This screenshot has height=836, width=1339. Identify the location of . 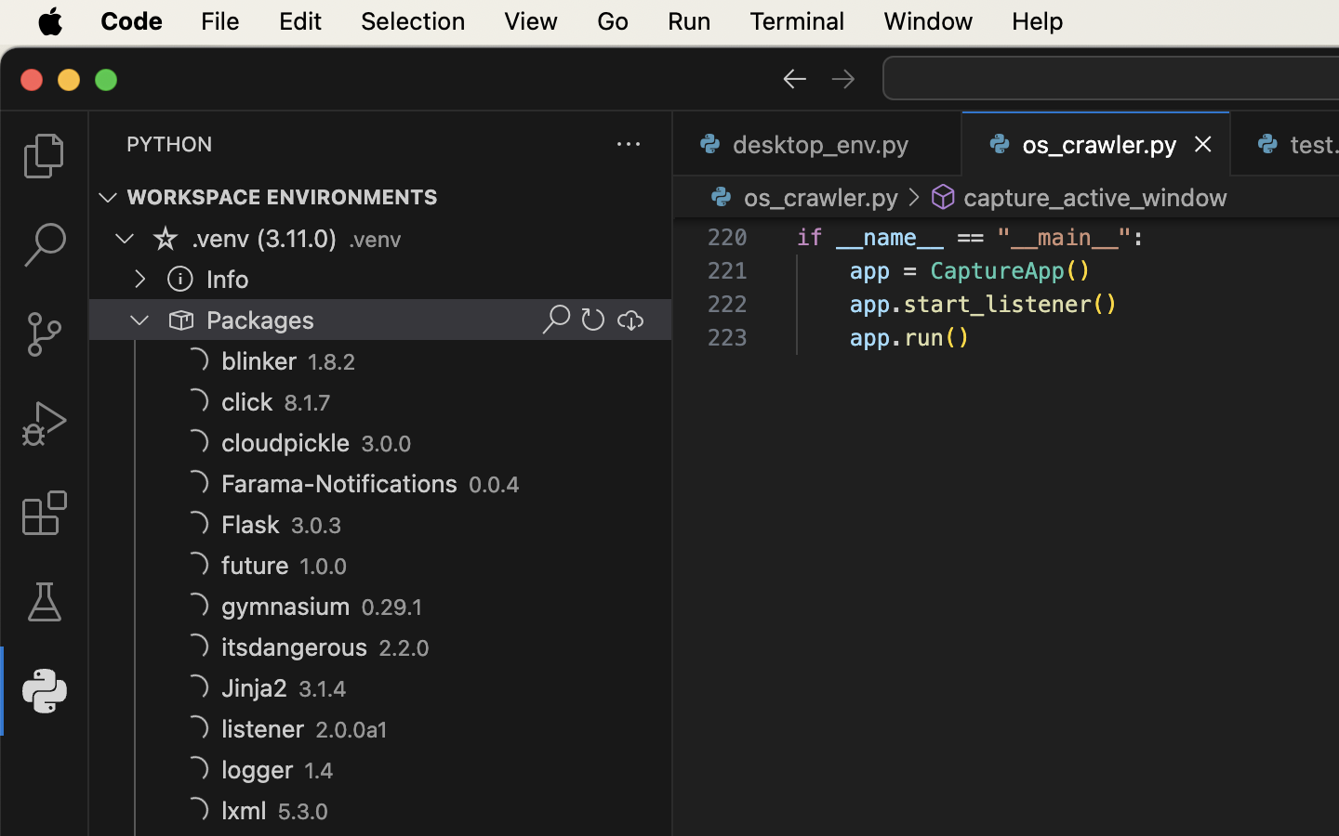
(180, 320).